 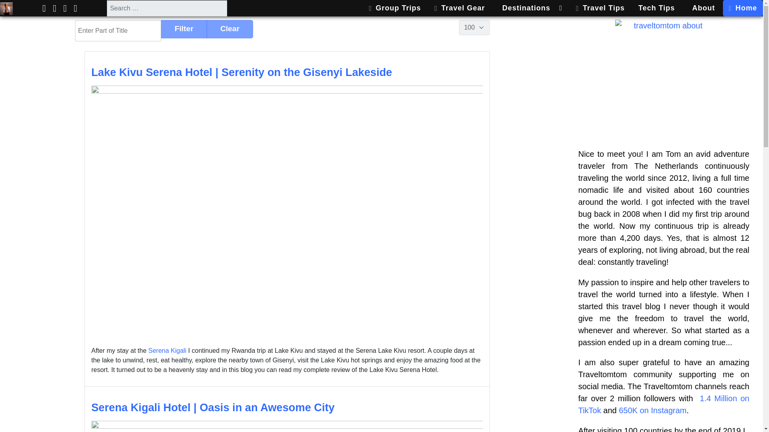 I want to click on take me home, so click(x=6, y=8).